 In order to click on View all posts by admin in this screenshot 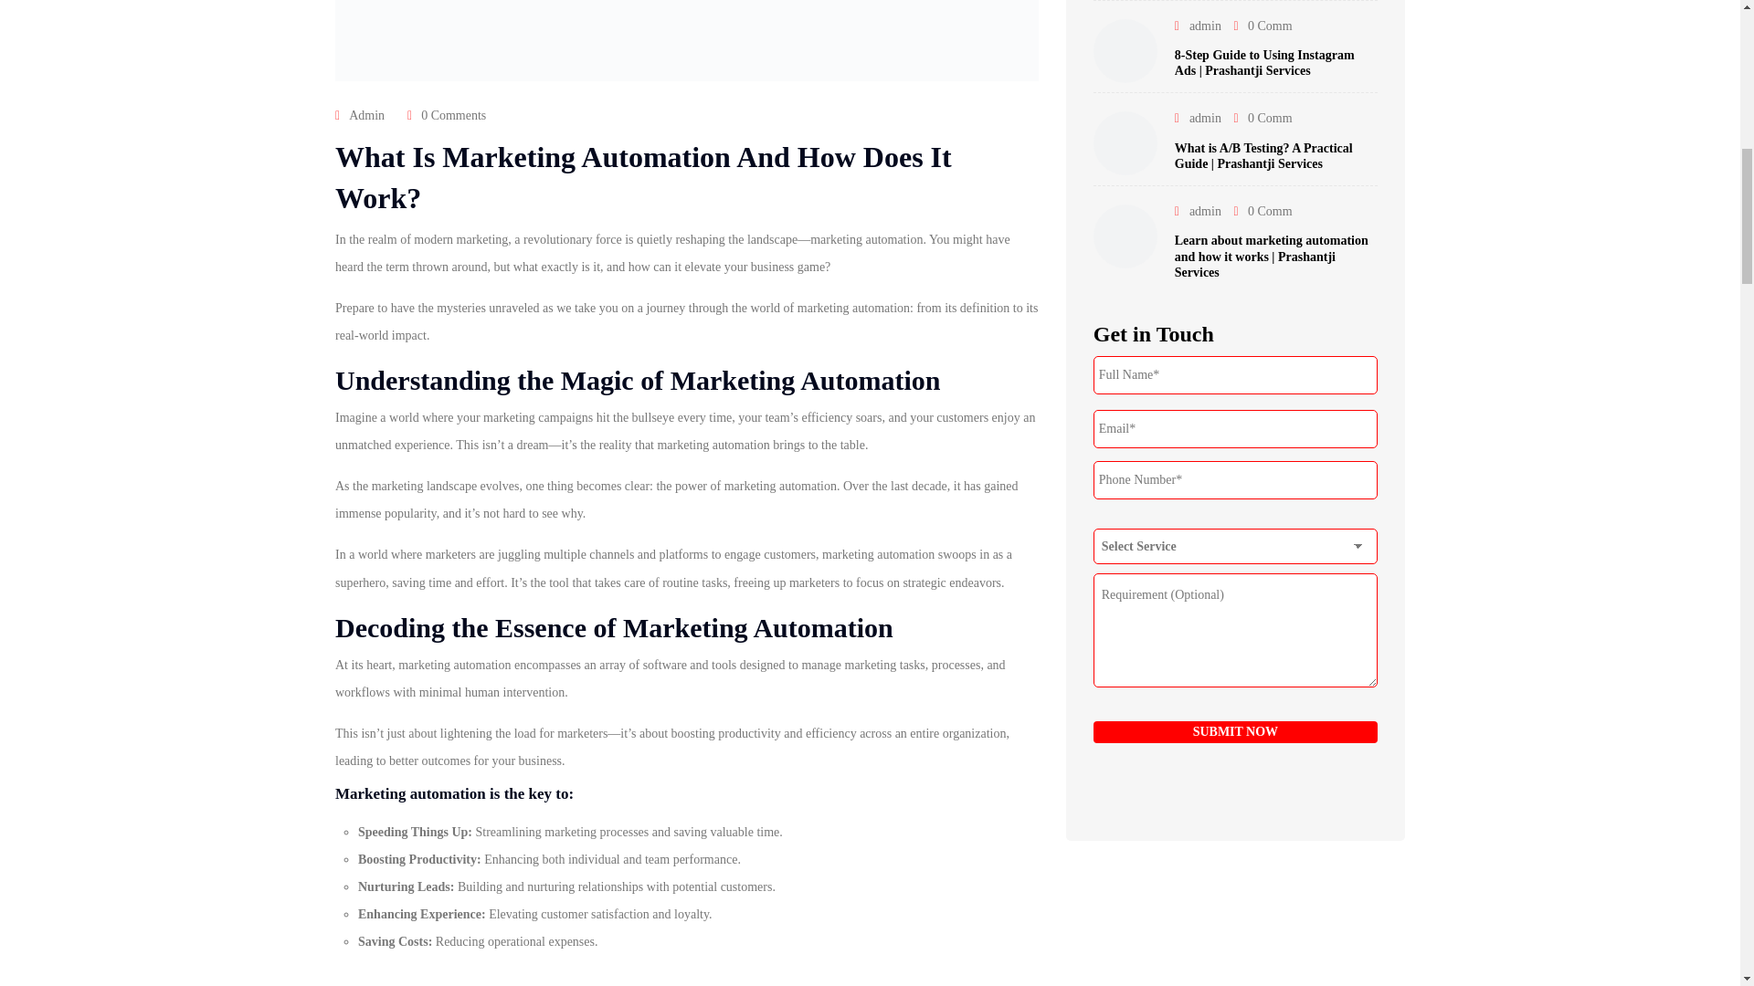, I will do `click(1204, 26)`.